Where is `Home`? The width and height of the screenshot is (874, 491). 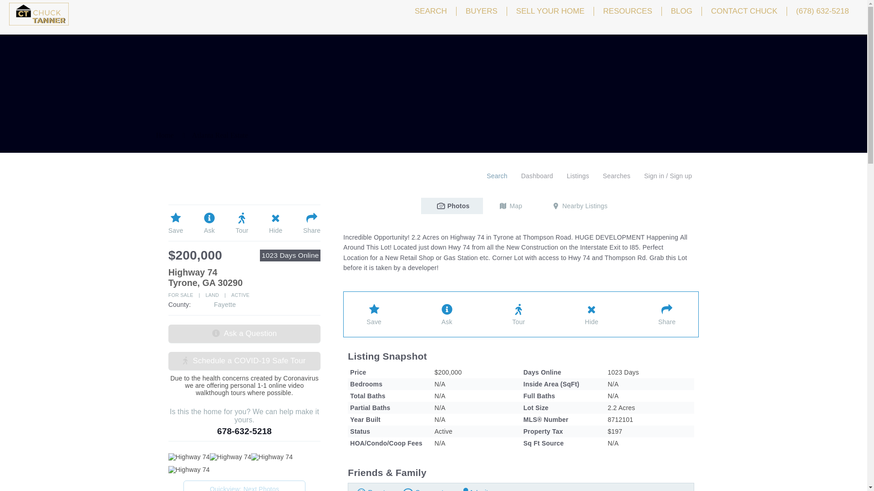
Home is located at coordinates (164, 135).